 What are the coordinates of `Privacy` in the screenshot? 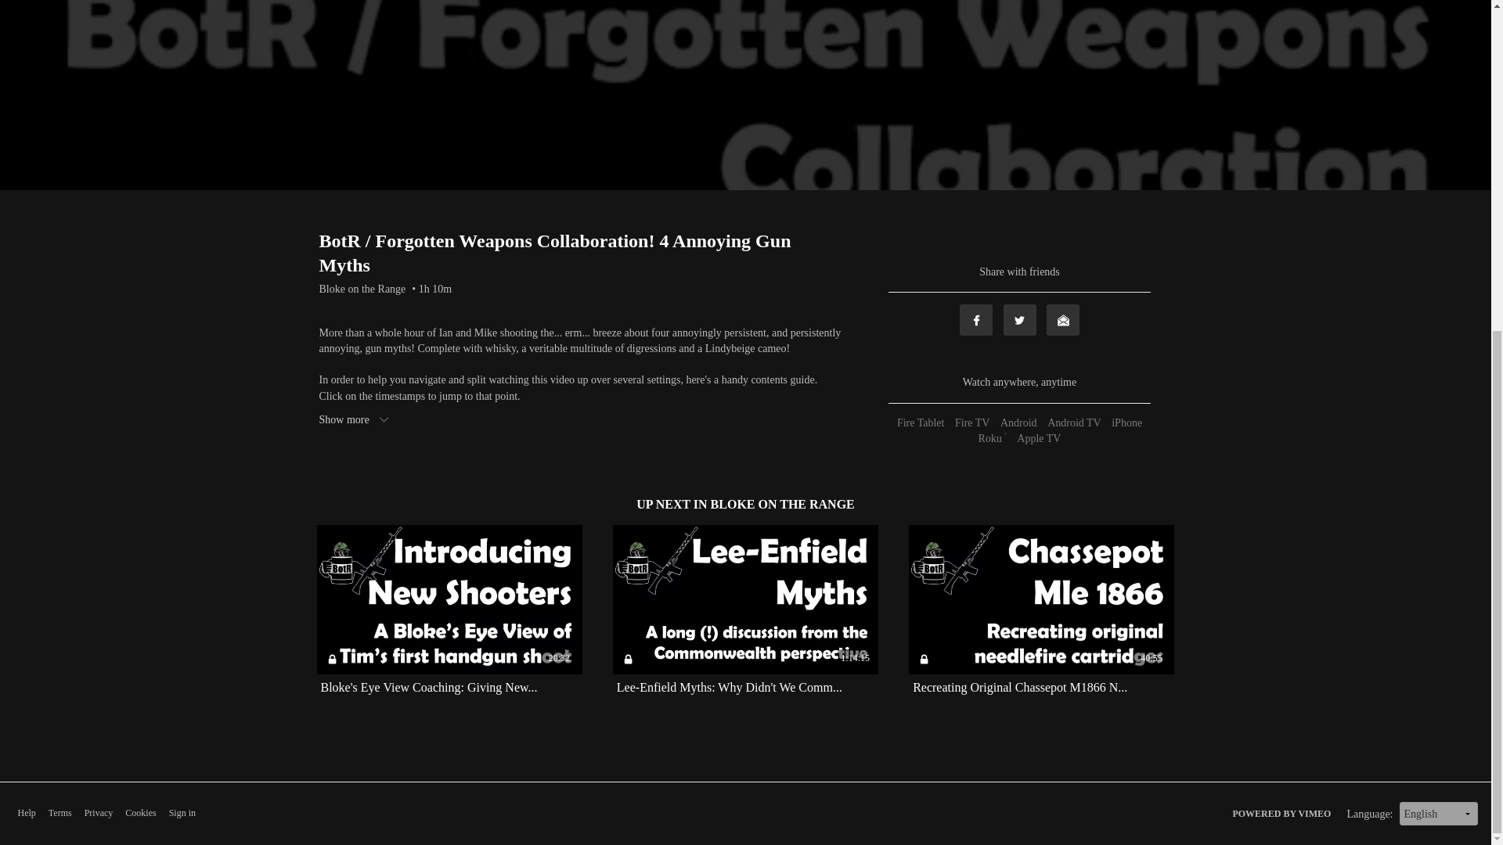 It's located at (99, 813).